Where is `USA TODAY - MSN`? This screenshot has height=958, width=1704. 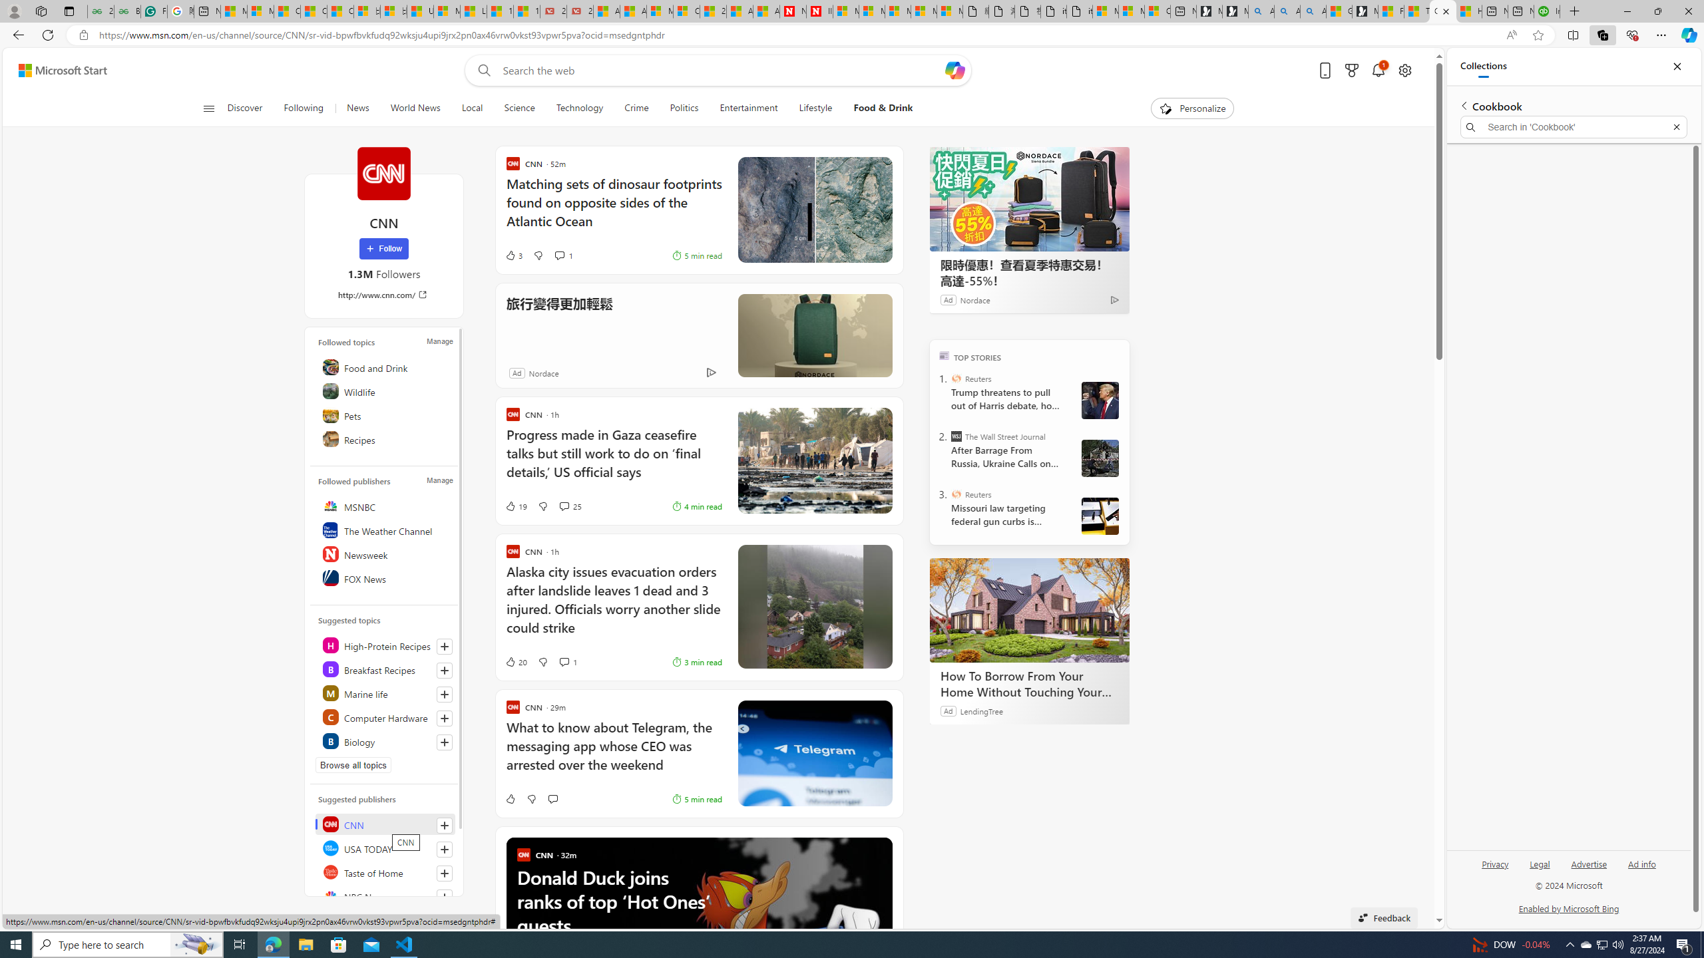
USA TODAY - MSN is located at coordinates (421, 11).